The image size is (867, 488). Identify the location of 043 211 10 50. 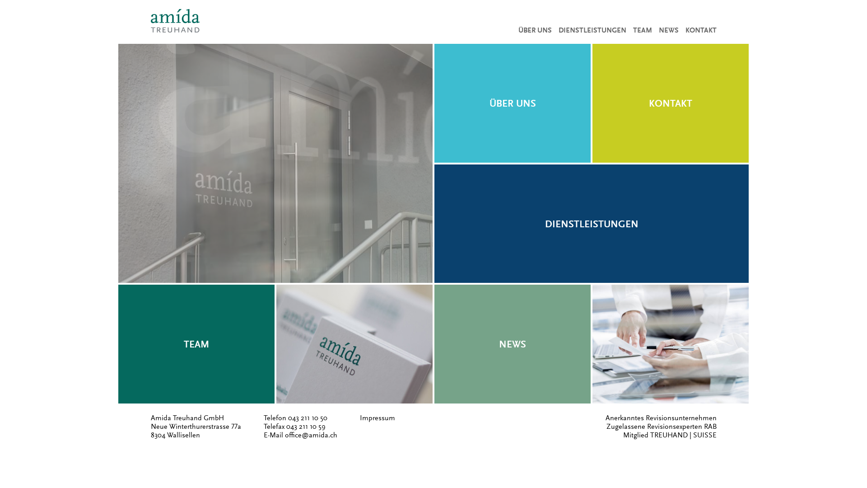
(308, 418).